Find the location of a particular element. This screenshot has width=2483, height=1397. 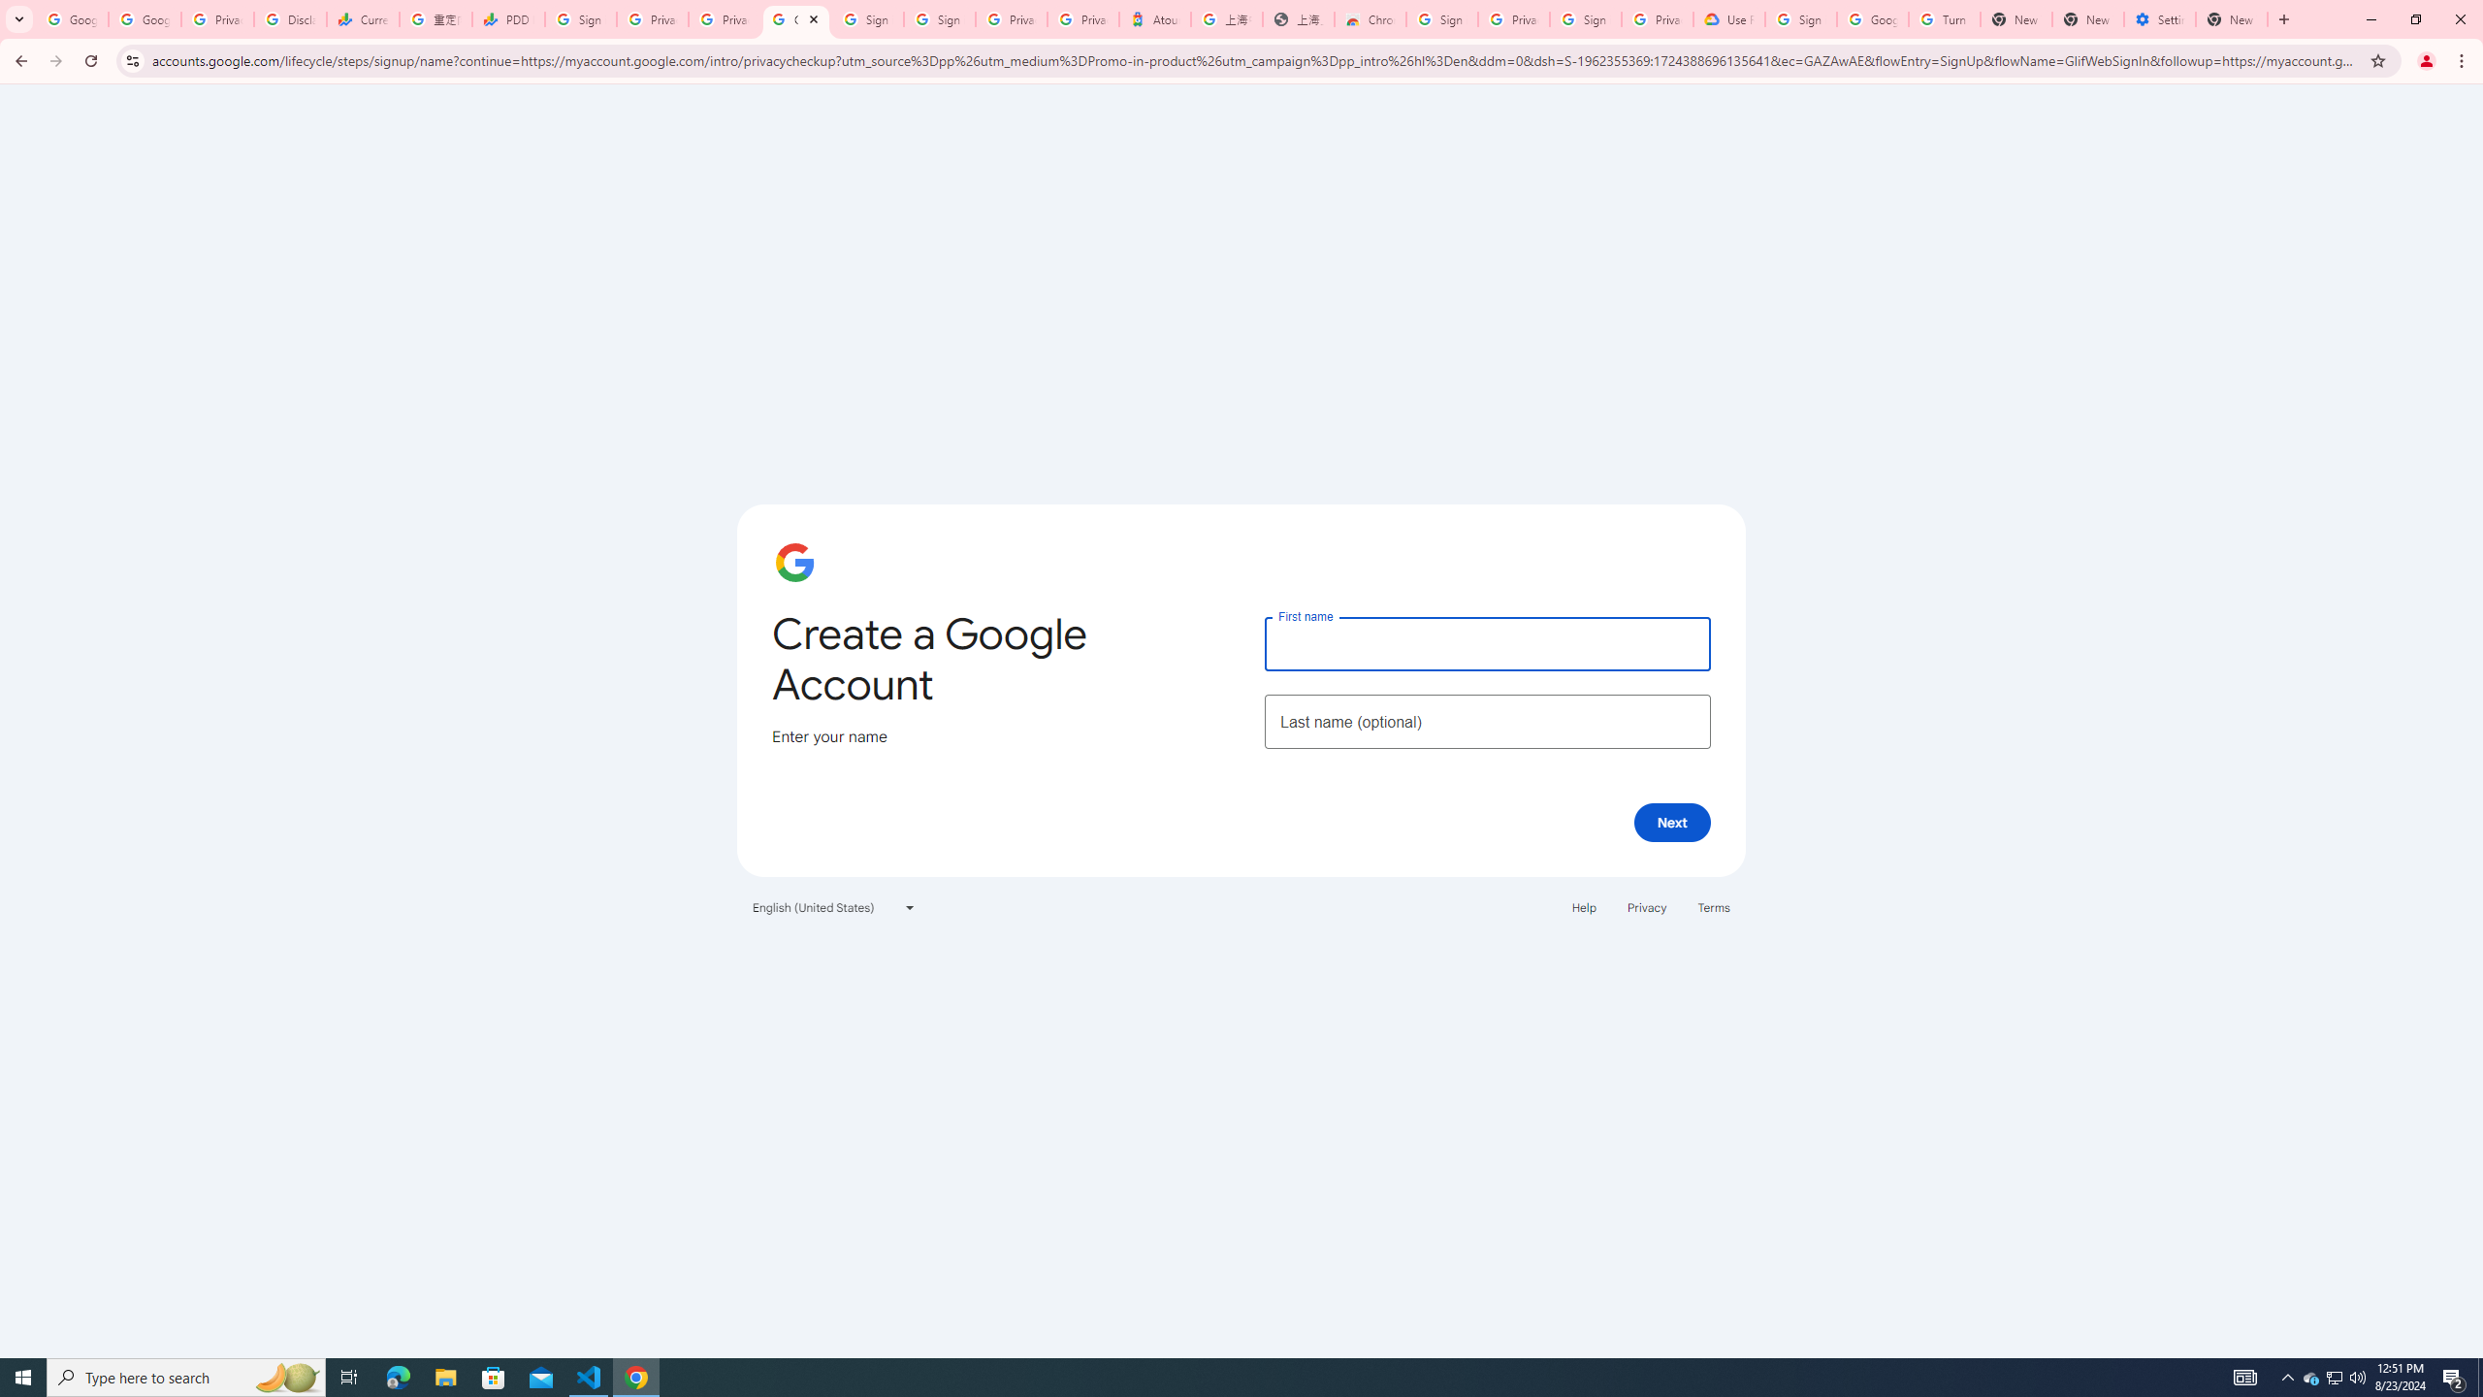

Restore is located at coordinates (2415, 19).